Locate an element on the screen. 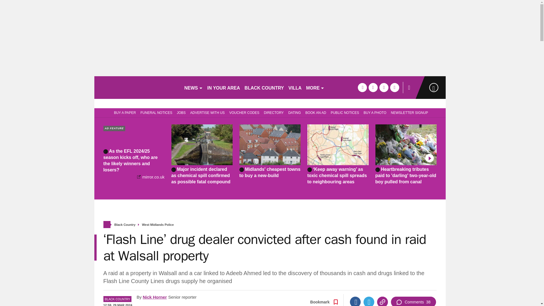  instagram is located at coordinates (394, 87).